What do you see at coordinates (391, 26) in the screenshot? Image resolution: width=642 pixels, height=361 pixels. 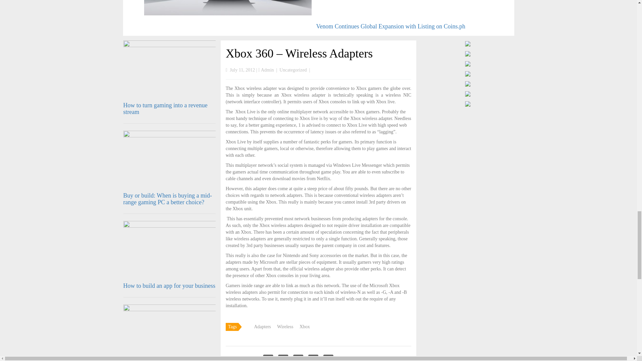 I see `Venom Continues Global Expansion with Listing on Coins.ph` at bounding box center [391, 26].